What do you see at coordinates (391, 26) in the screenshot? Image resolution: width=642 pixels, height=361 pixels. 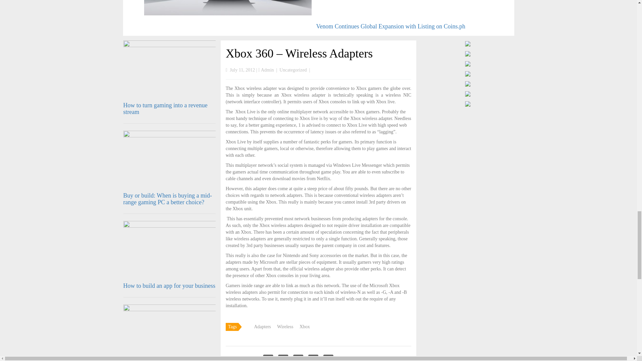 I see `Venom Continues Global Expansion with Listing on Coins.ph` at bounding box center [391, 26].